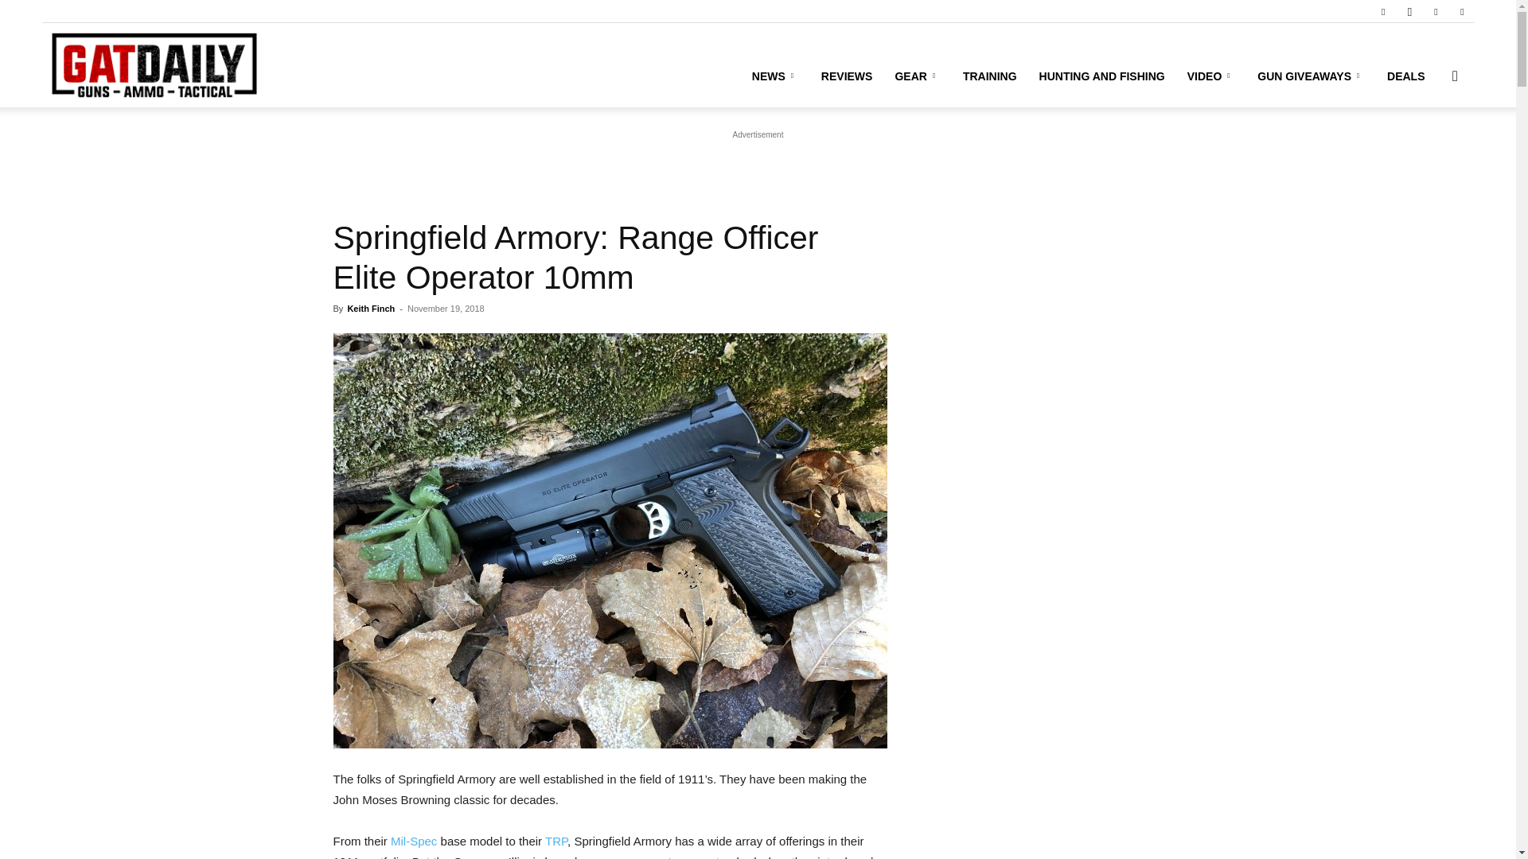 The width and height of the screenshot is (1528, 859). Describe the element at coordinates (1436, 11) in the screenshot. I see `Twitter` at that location.